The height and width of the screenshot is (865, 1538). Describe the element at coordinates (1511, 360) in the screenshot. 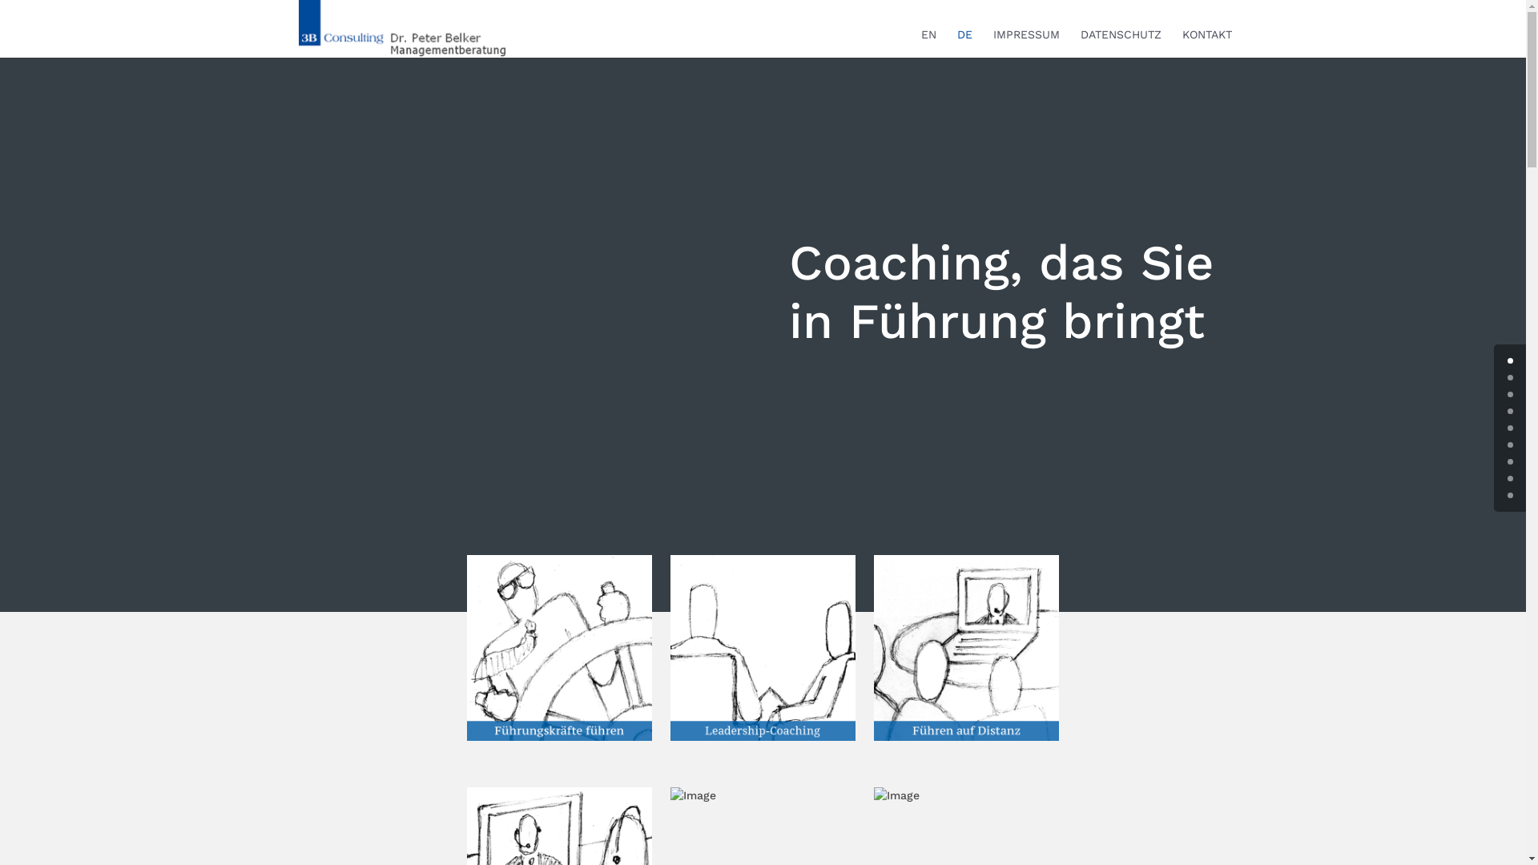

I see `0` at that location.